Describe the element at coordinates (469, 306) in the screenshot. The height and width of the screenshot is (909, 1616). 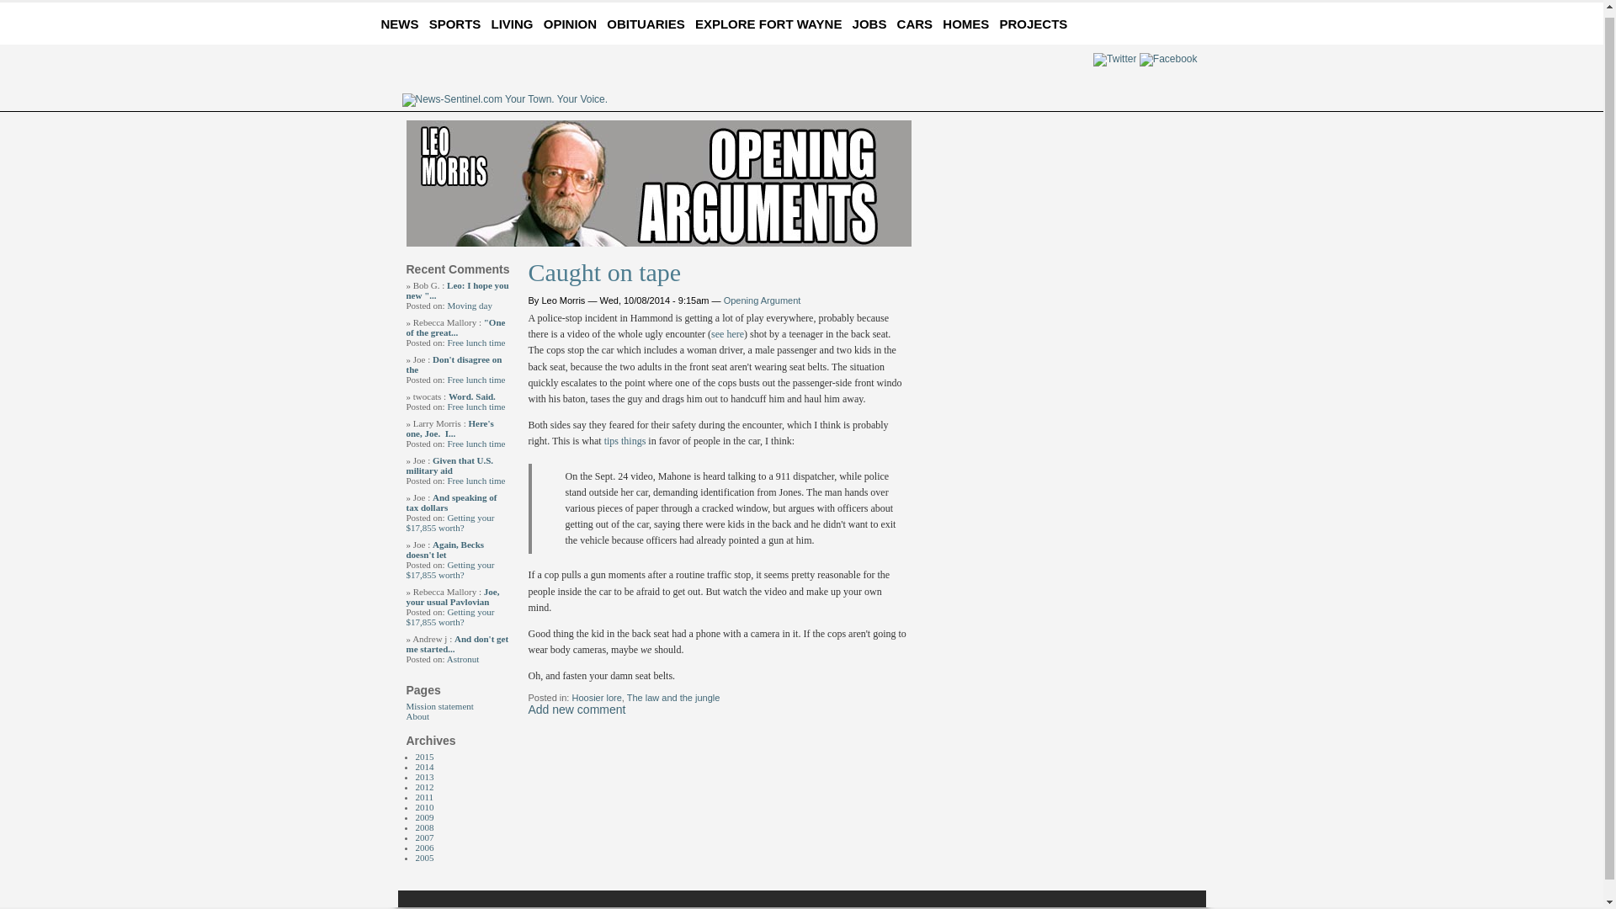
I see `Moving day` at that location.